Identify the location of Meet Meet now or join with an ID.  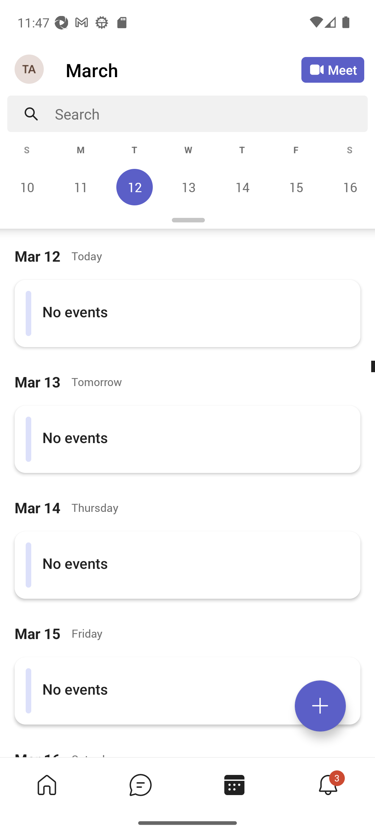
(333, 69).